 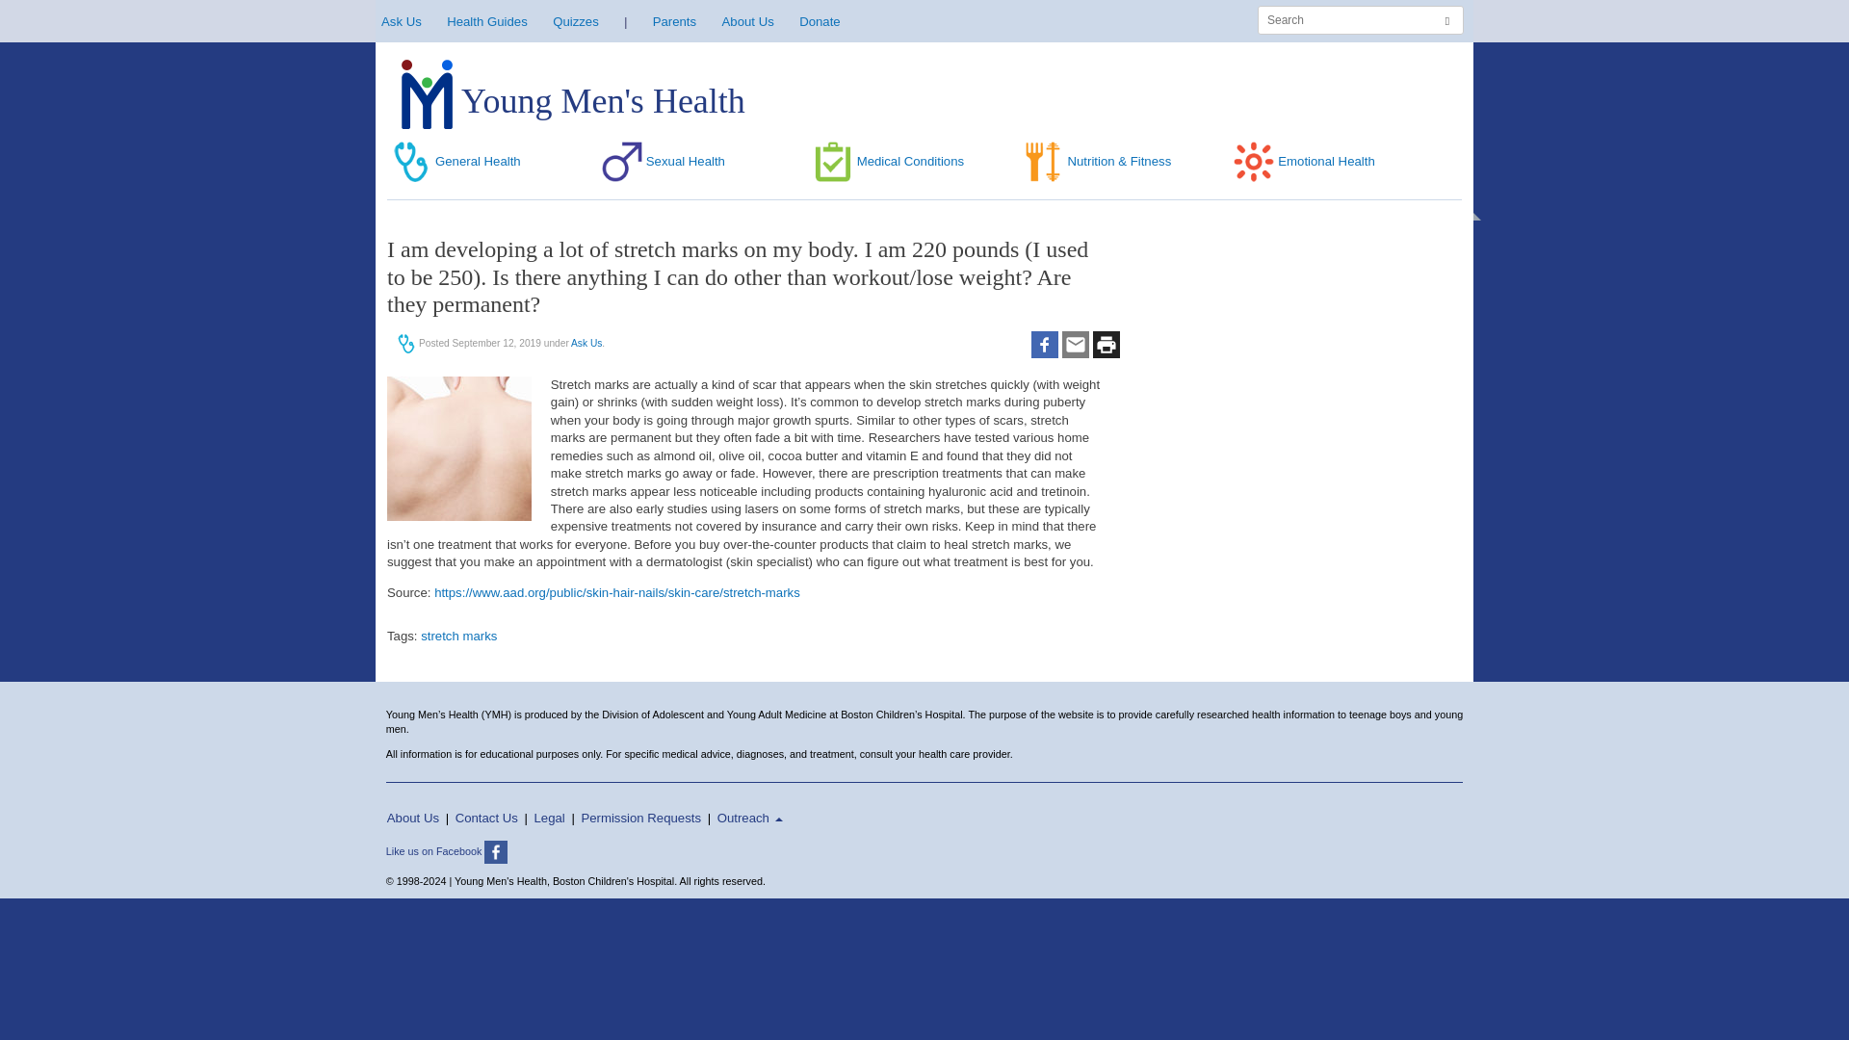 What do you see at coordinates (1301, 162) in the screenshot?
I see `Emotional Health` at bounding box center [1301, 162].